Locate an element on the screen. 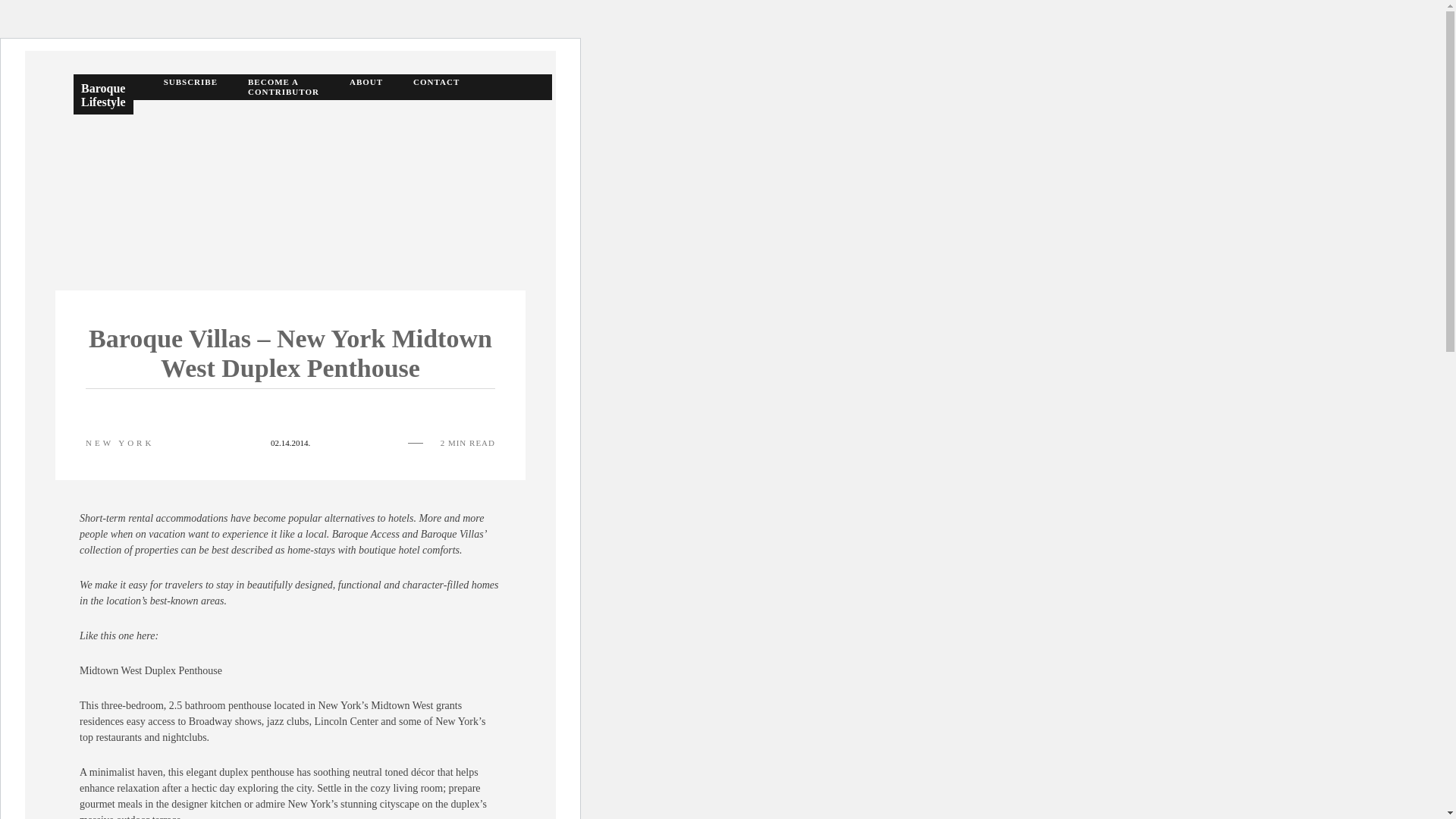 The height and width of the screenshot is (819, 1456). ABOUT is located at coordinates (366, 86).